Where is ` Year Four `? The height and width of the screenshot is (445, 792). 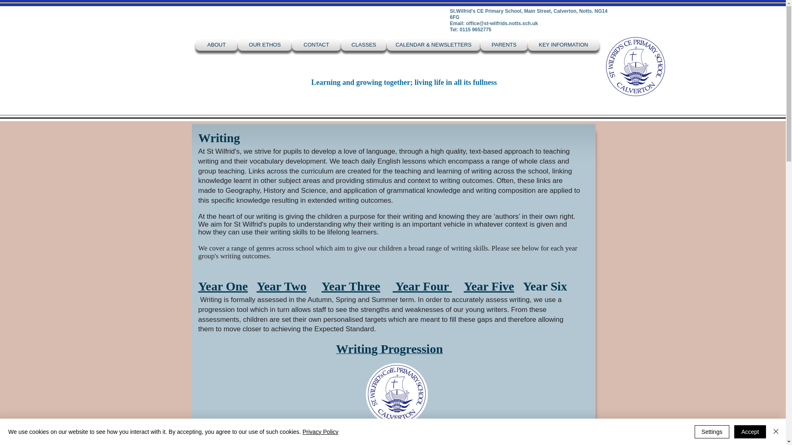
 Year Four  is located at coordinates (422, 286).